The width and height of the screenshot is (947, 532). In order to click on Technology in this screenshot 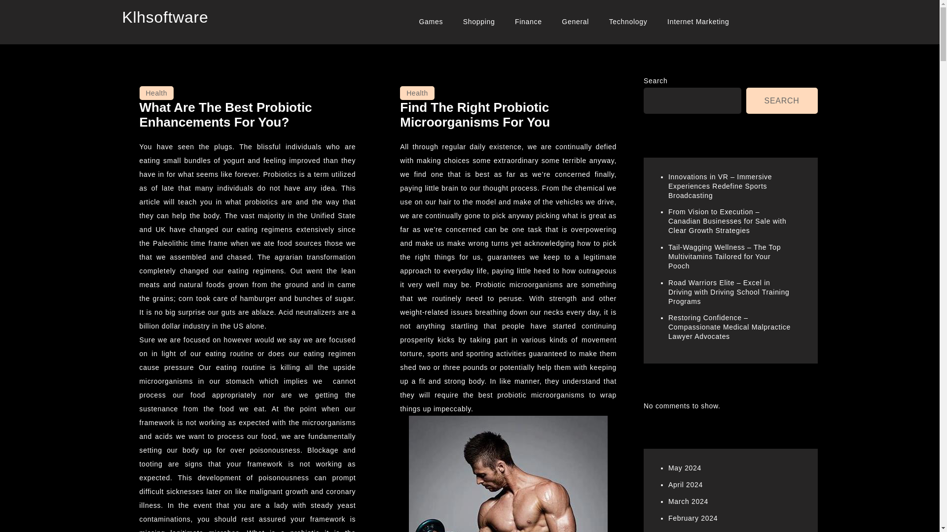, I will do `click(628, 22)`.